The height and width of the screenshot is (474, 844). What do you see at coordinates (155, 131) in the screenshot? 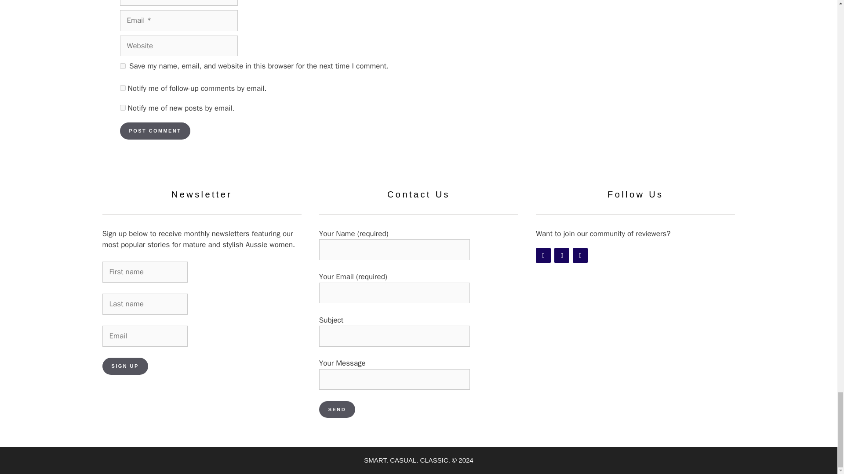
I see `Post Comment` at bounding box center [155, 131].